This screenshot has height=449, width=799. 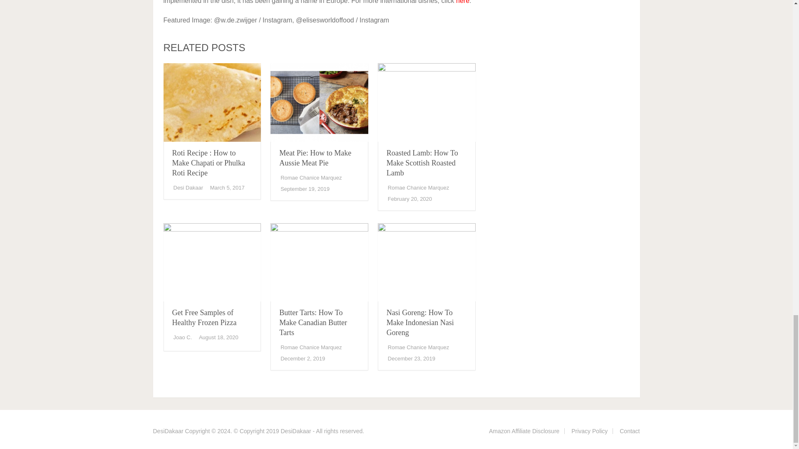 What do you see at coordinates (320, 102) in the screenshot?
I see `Meat Pie: How to Make Aussie Meat Pie` at bounding box center [320, 102].